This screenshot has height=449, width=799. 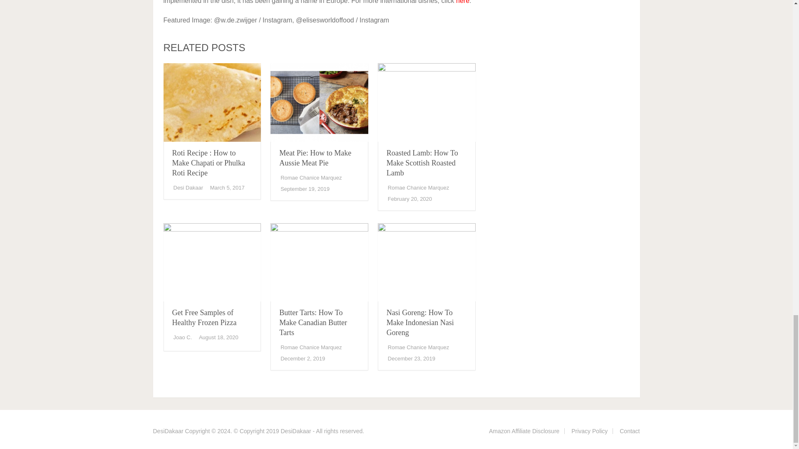 What do you see at coordinates (320, 102) in the screenshot?
I see `Meat Pie: How to Make Aussie Meat Pie` at bounding box center [320, 102].